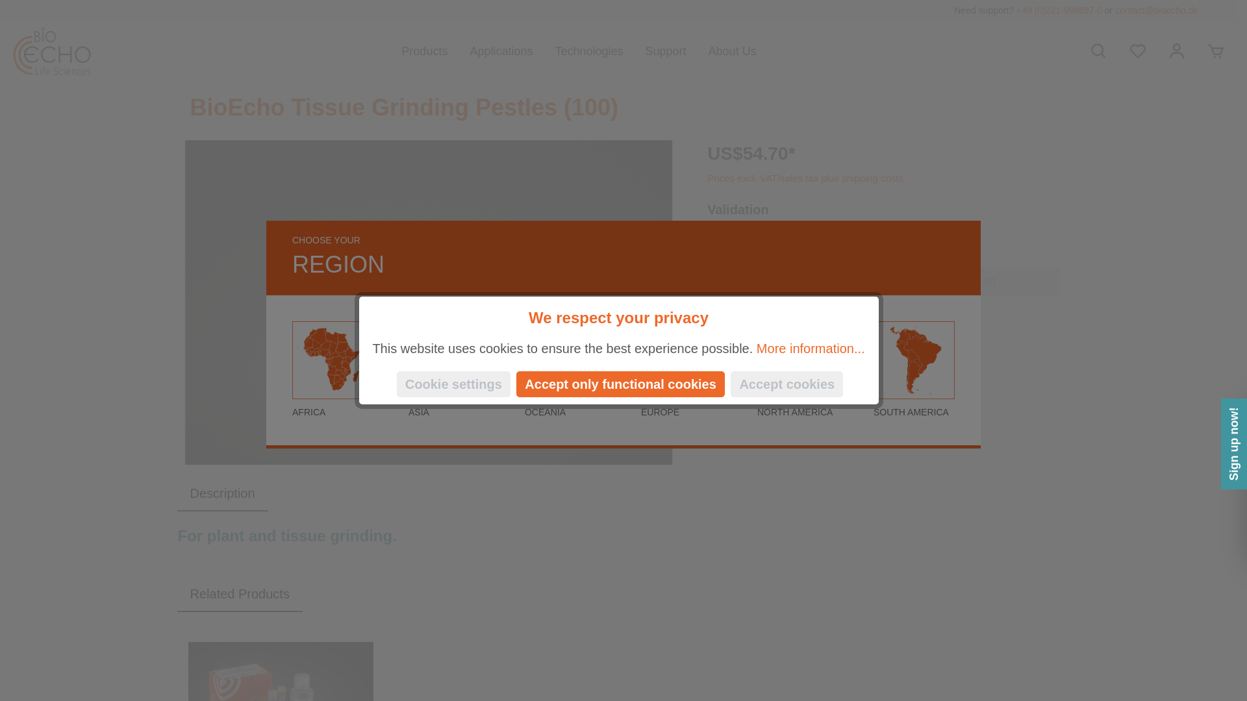  I want to click on Technologies, so click(599, 51).